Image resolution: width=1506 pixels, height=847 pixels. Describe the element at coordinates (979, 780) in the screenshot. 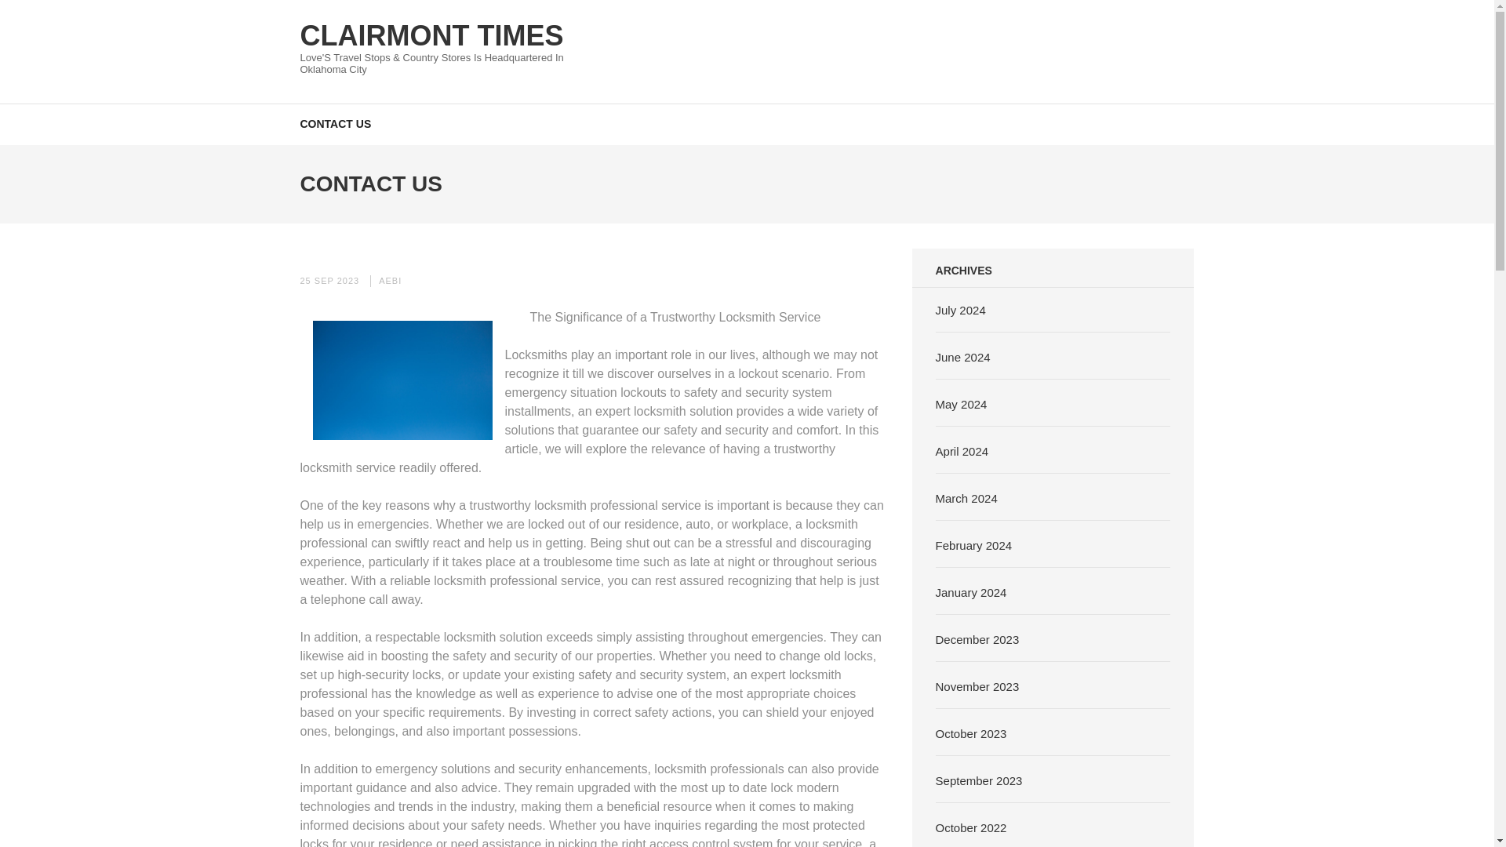

I see `September 2023` at that location.